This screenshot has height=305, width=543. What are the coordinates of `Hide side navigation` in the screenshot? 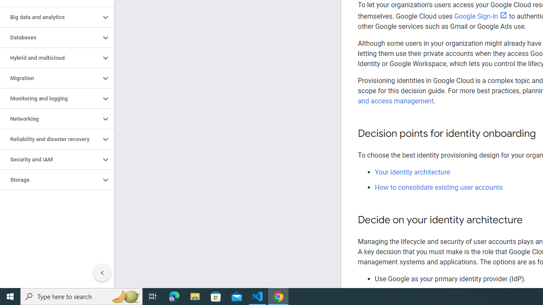 It's located at (102, 273).